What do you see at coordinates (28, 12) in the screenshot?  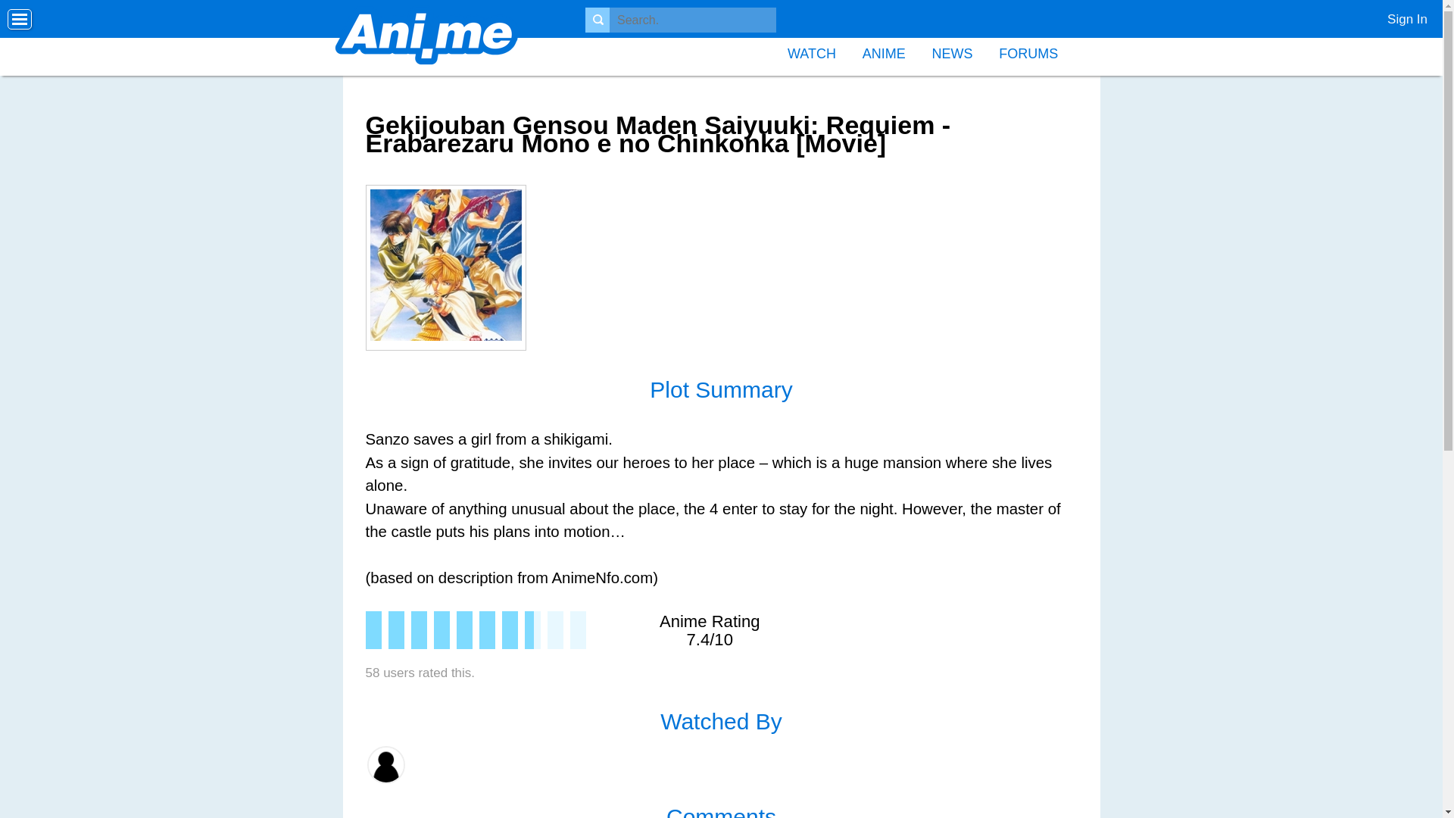 I see `Search` at bounding box center [28, 12].